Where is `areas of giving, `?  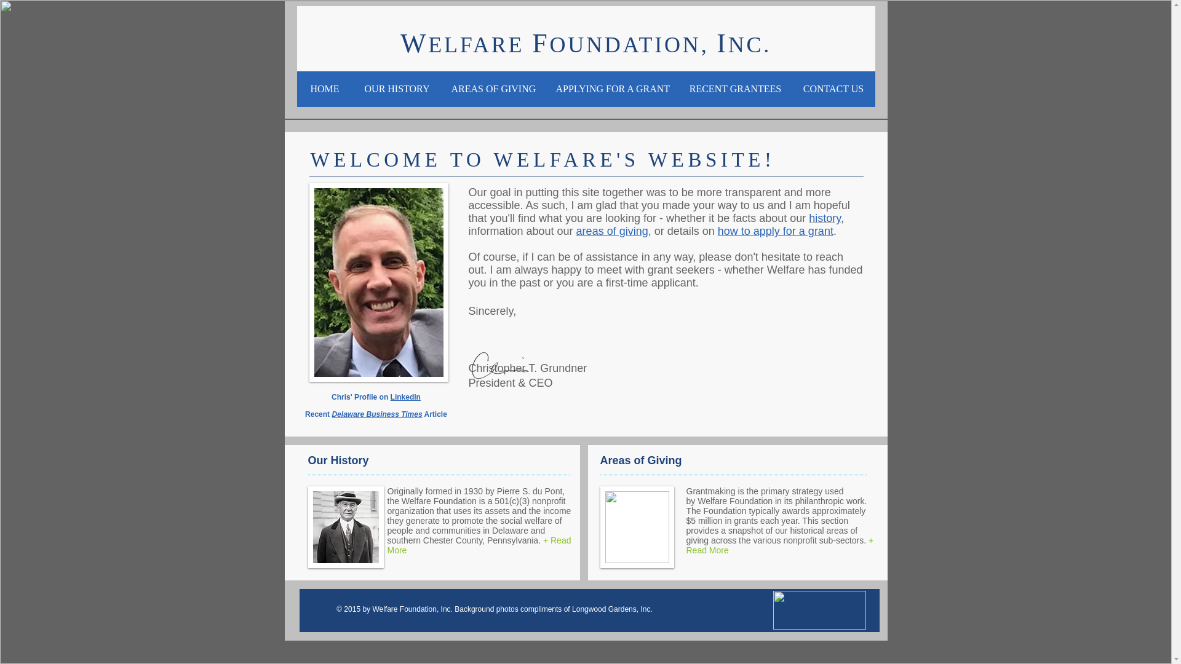
areas of giving,  is located at coordinates (615, 231).